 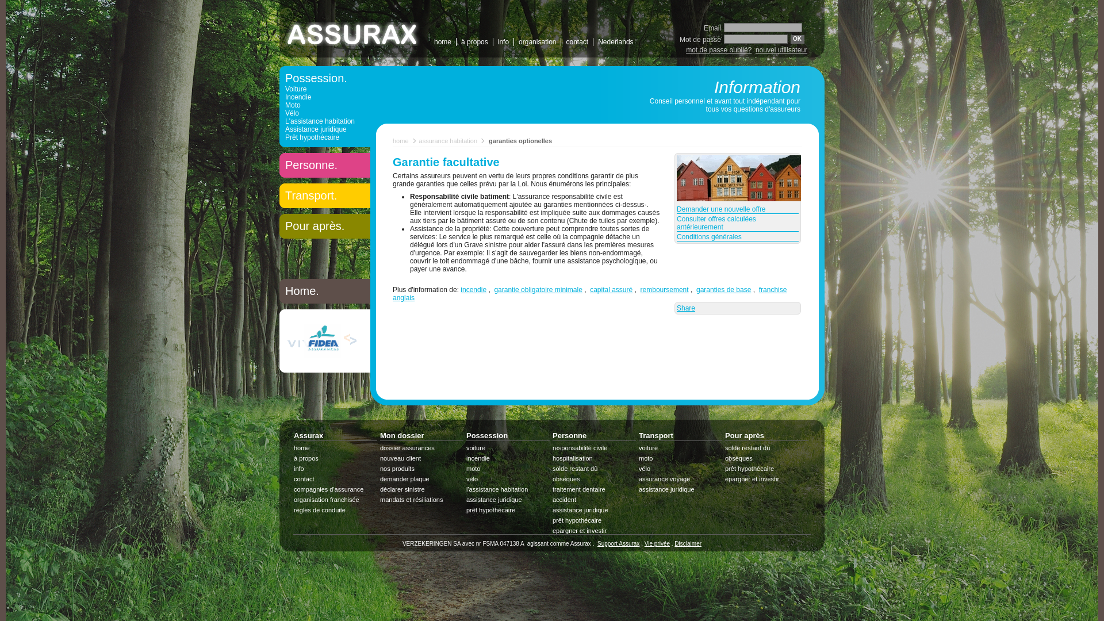 What do you see at coordinates (508, 458) in the screenshot?
I see `incendie` at bounding box center [508, 458].